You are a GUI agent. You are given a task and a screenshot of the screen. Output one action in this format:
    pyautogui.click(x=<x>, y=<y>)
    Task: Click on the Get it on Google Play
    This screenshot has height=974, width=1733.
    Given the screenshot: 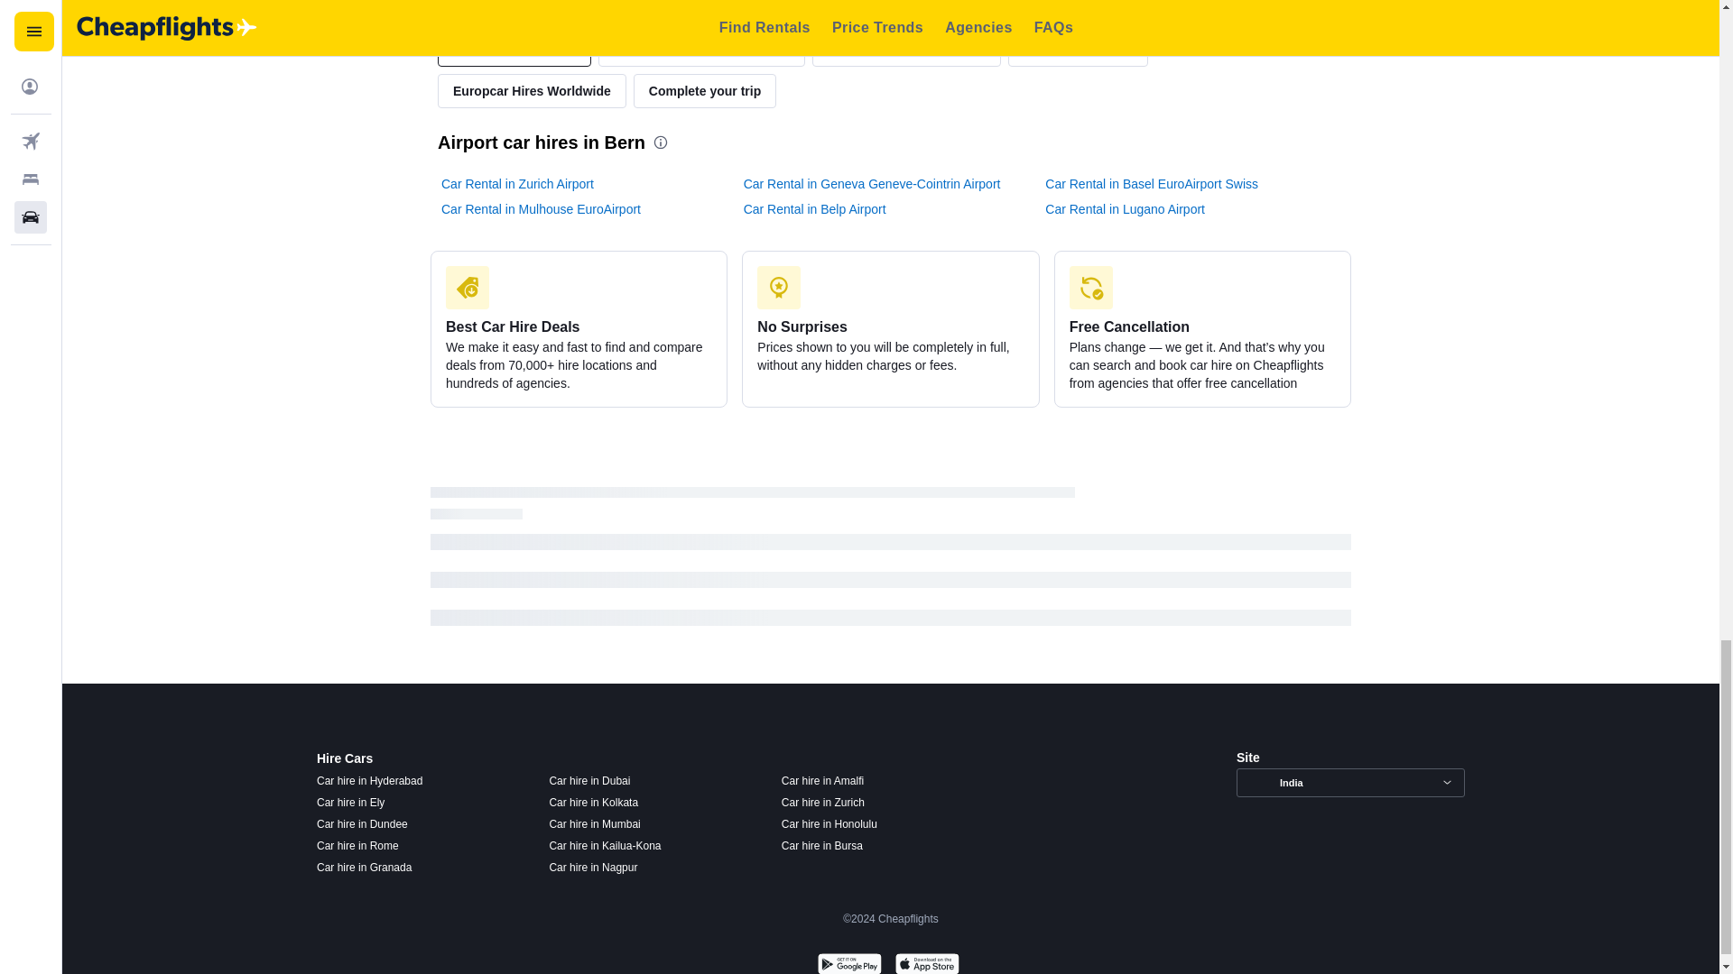 What is the action you would take?
    pyautogui.click(x=848, y=961)
    